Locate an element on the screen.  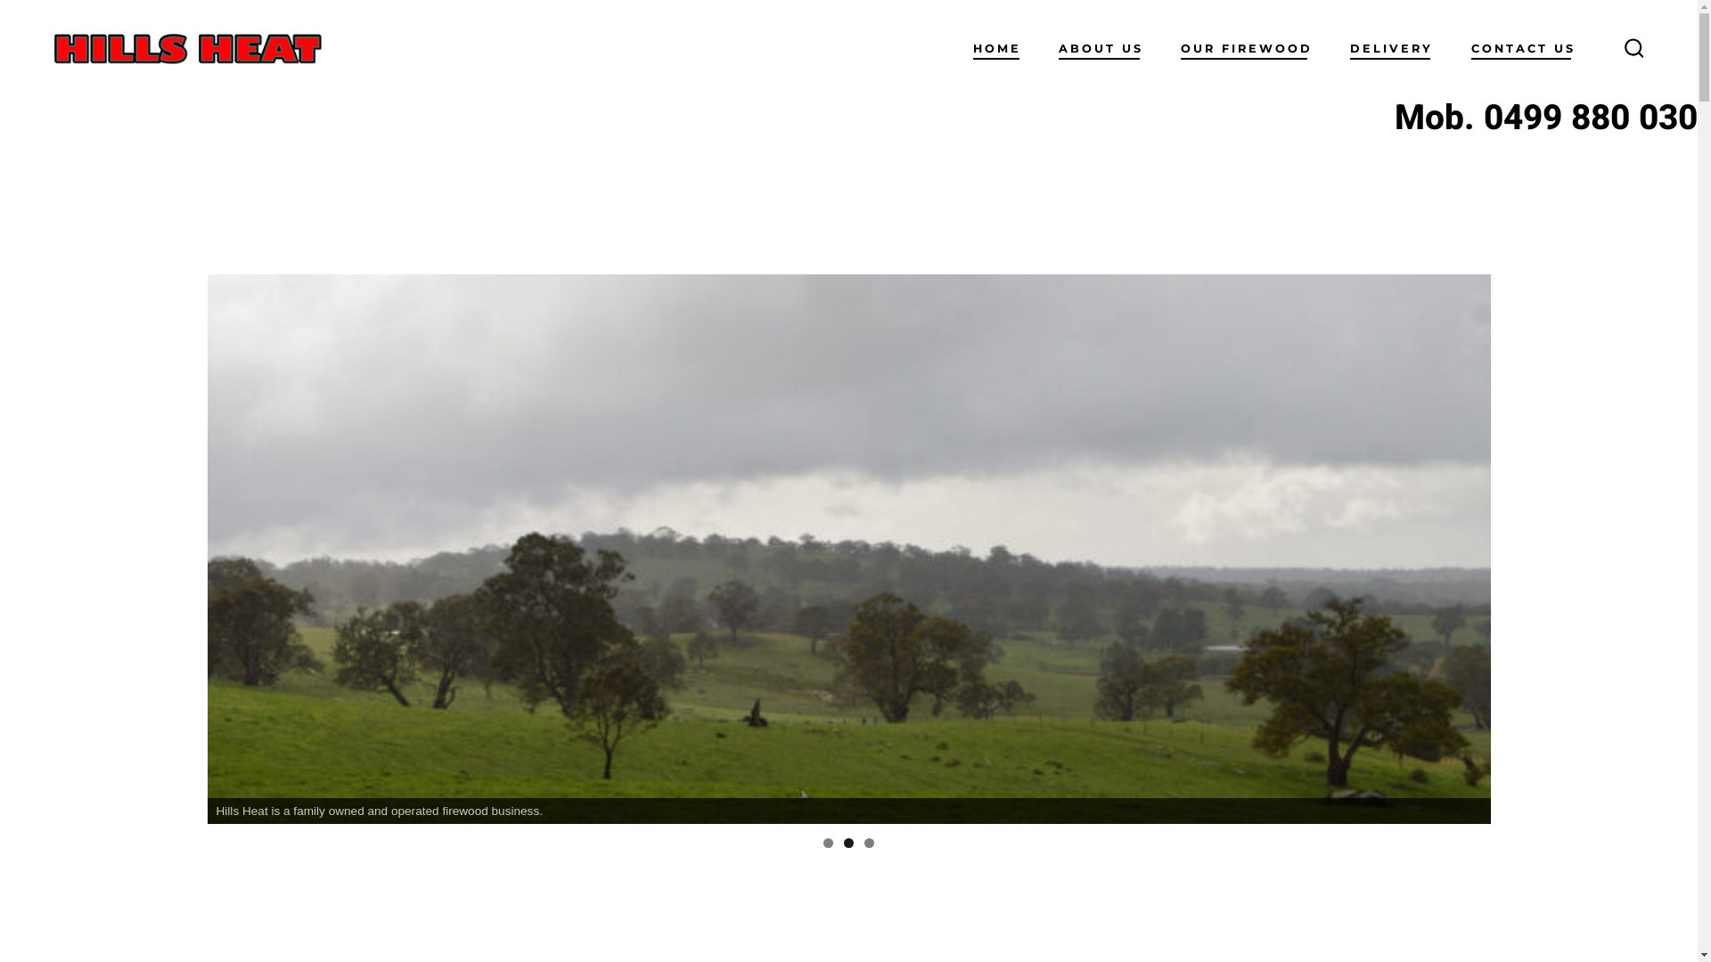
DELIVERY is located at coordinates (1392, 50).